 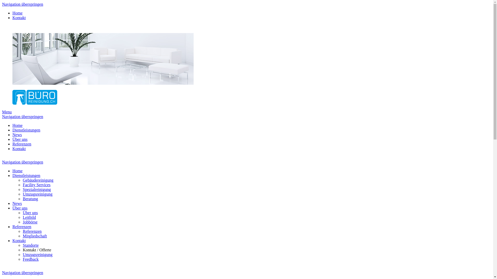 What do you see at coordinates (30, 218) in the screenshot?
I see `Leitbild` at bounding box center [30, 218].